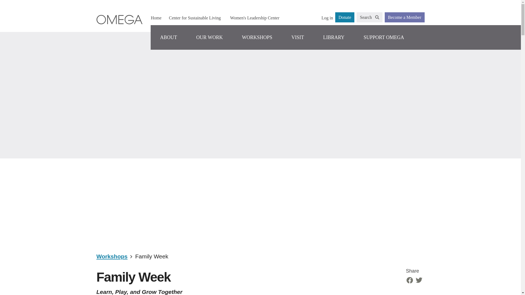 This screenshot has height=295, width=525. What do you see at coordinates (195, 18) in the screenshot?
I see `Center for Sustainable Living` at bounding box center [195, 18].